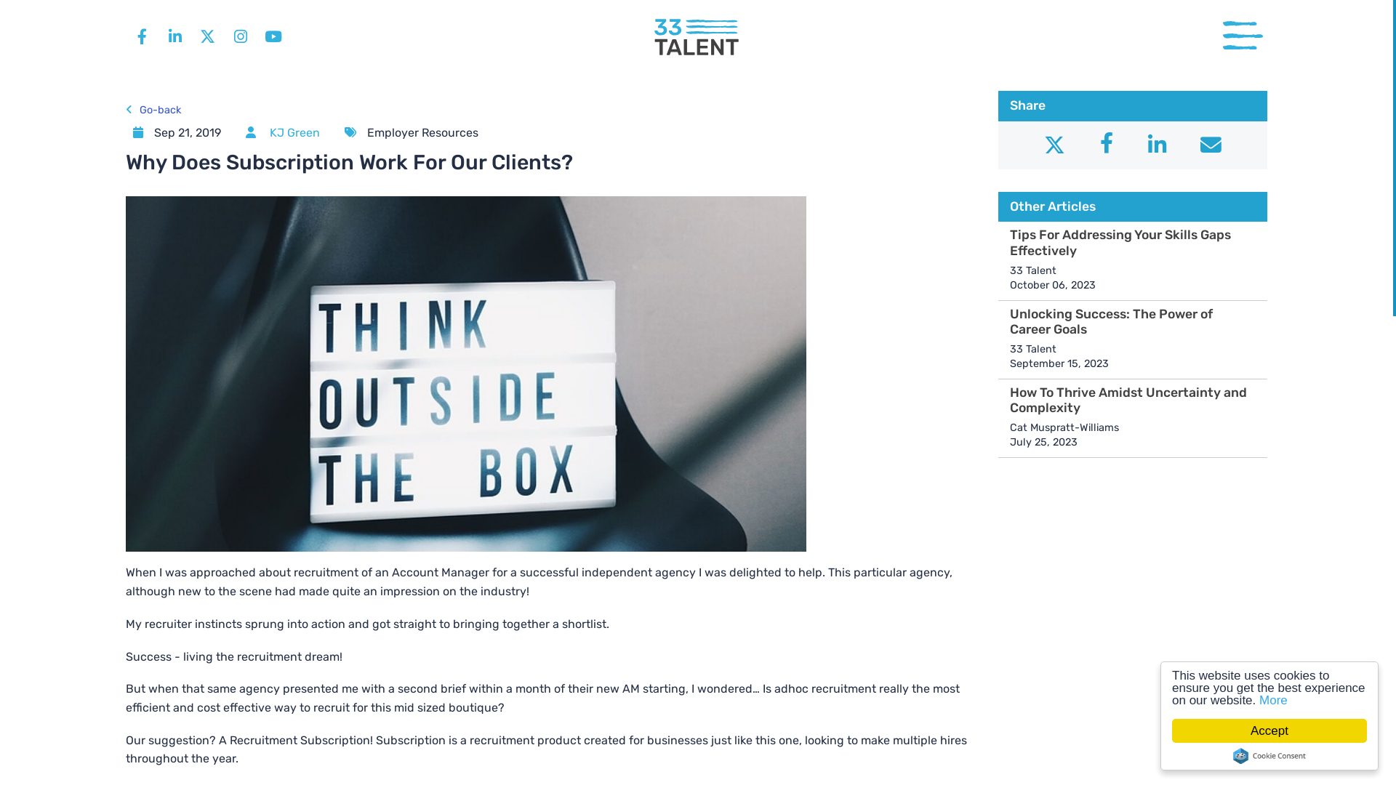 The image size is (1396, 785). What do you see at coordinates (1156, 145) in the screenshot?
I see `LinkedIn` at bounding box center [1156, 145].